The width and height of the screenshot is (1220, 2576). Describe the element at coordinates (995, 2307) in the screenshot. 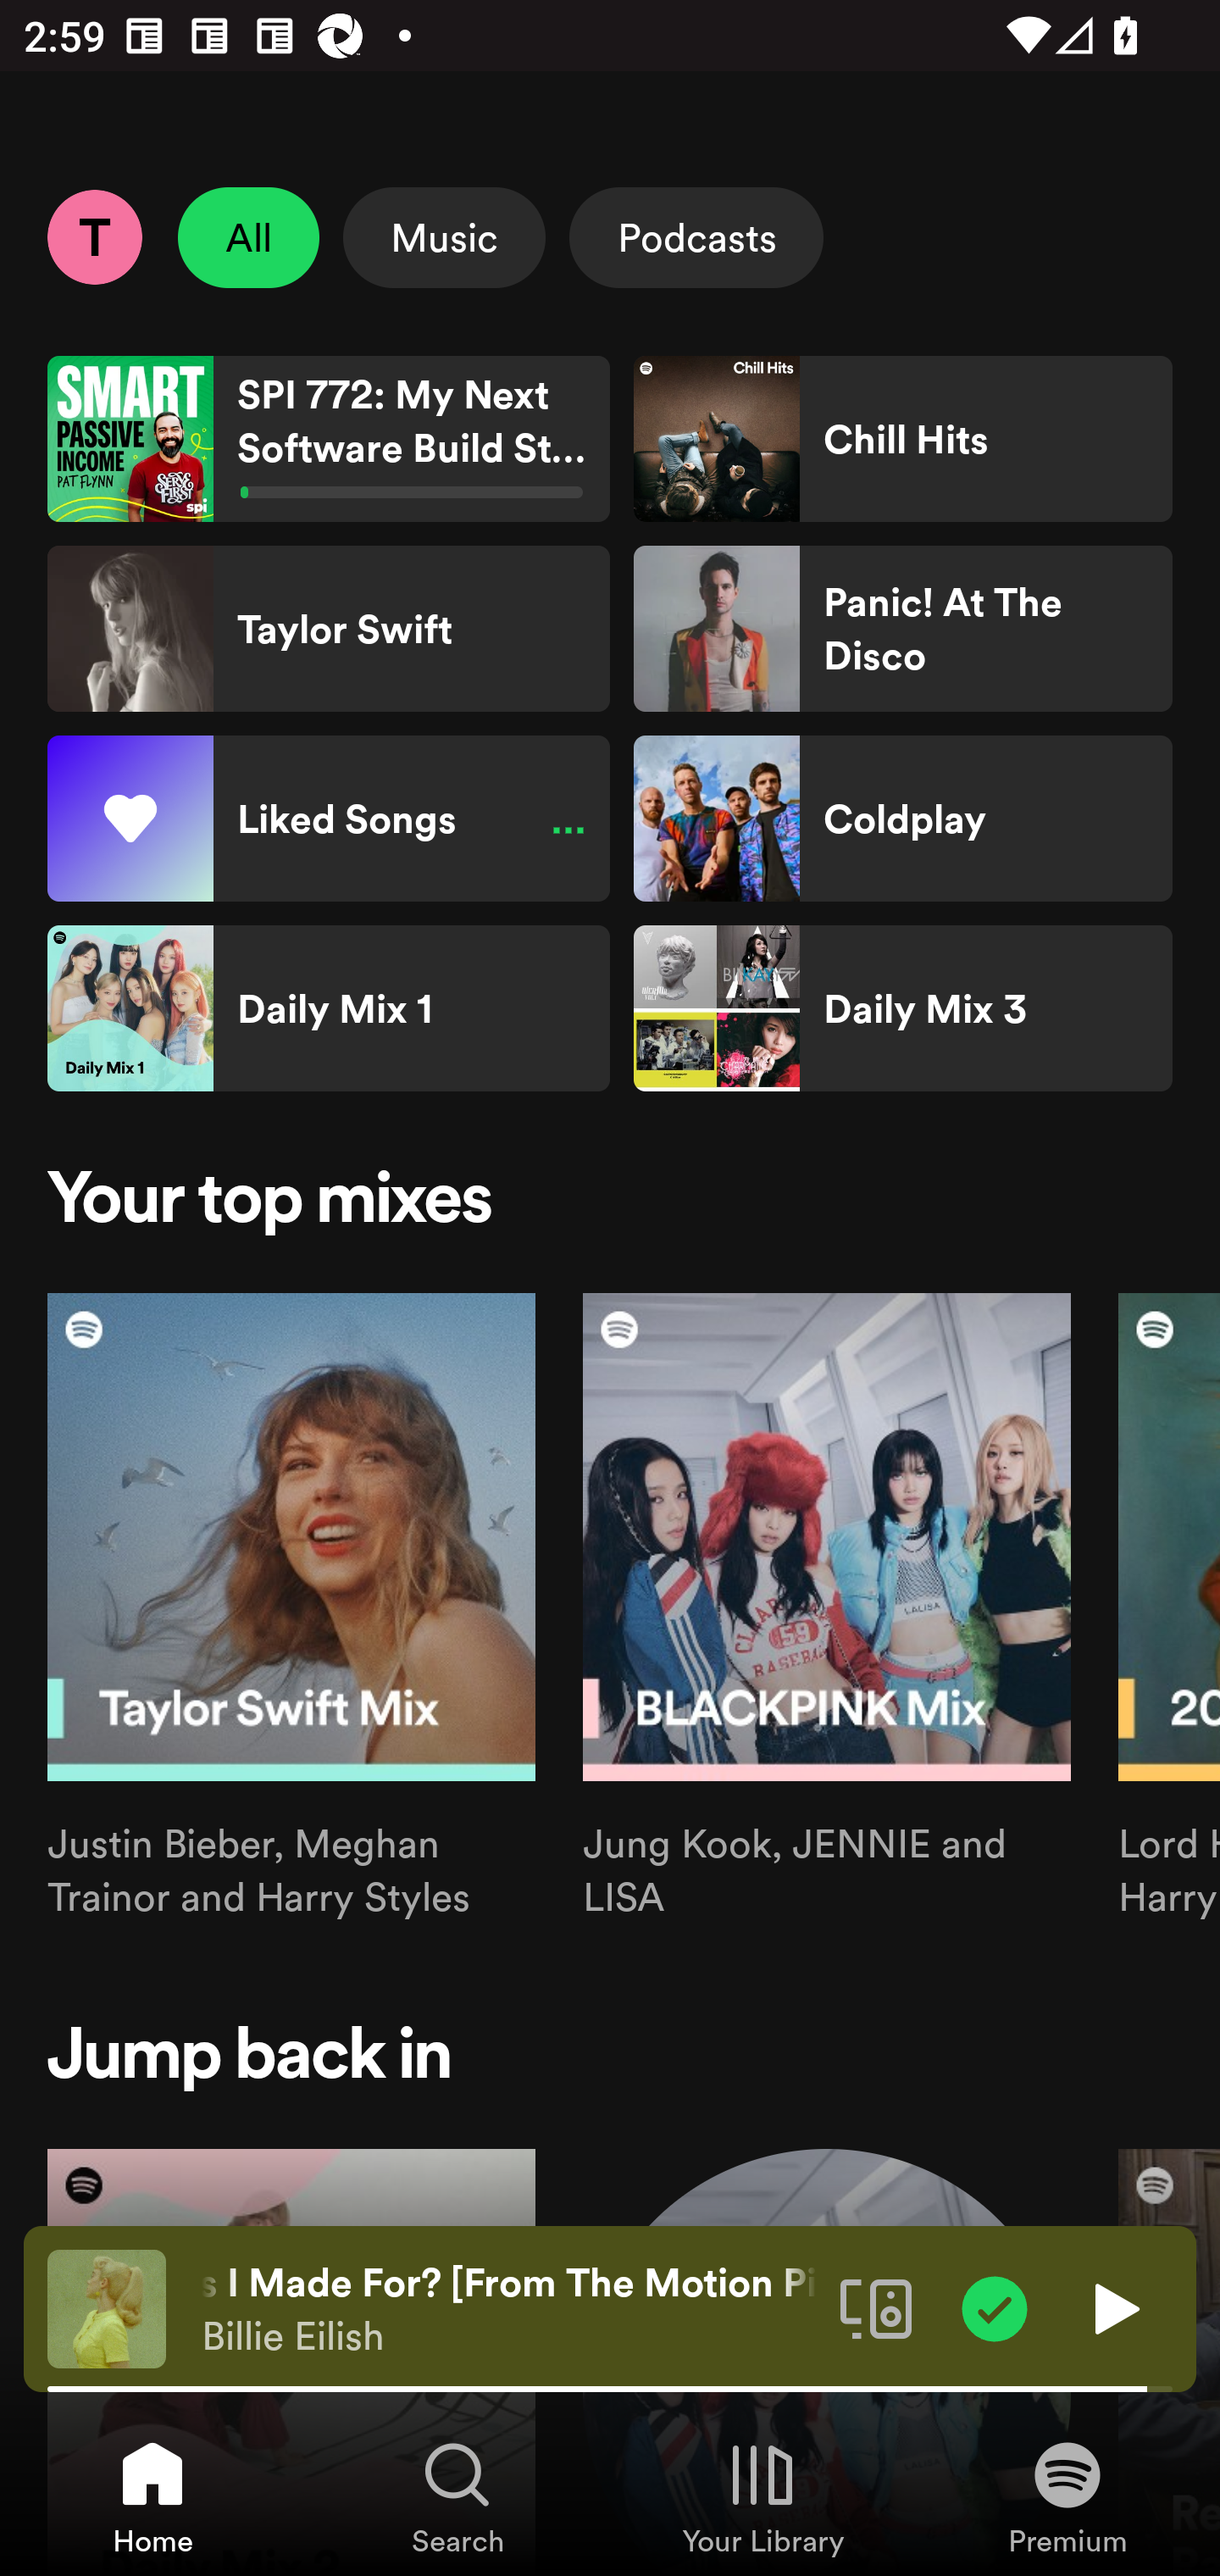

I see `Item added` at that location.